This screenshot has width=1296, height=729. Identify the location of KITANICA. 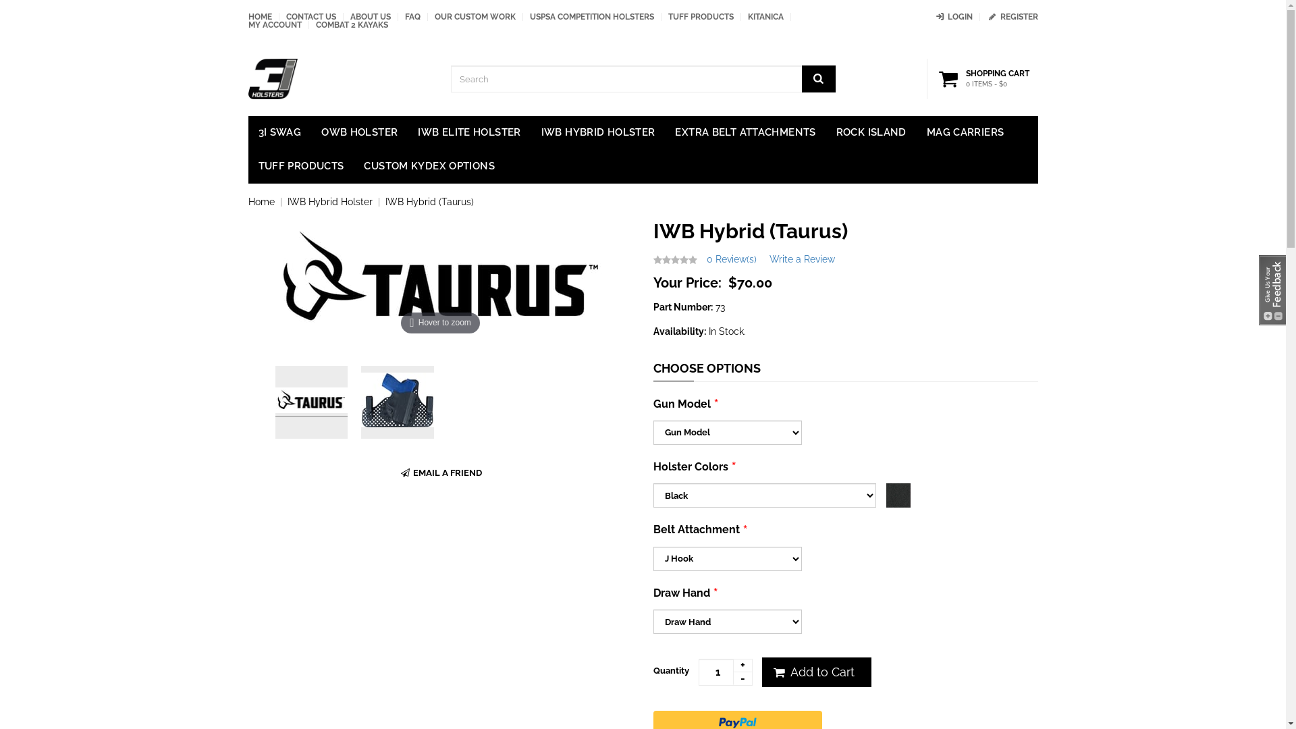
(765, 17).